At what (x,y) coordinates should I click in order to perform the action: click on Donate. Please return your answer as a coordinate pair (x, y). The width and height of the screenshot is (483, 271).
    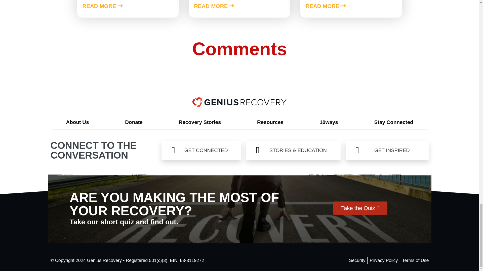
    Looking at the image, I should click on (133, 122).